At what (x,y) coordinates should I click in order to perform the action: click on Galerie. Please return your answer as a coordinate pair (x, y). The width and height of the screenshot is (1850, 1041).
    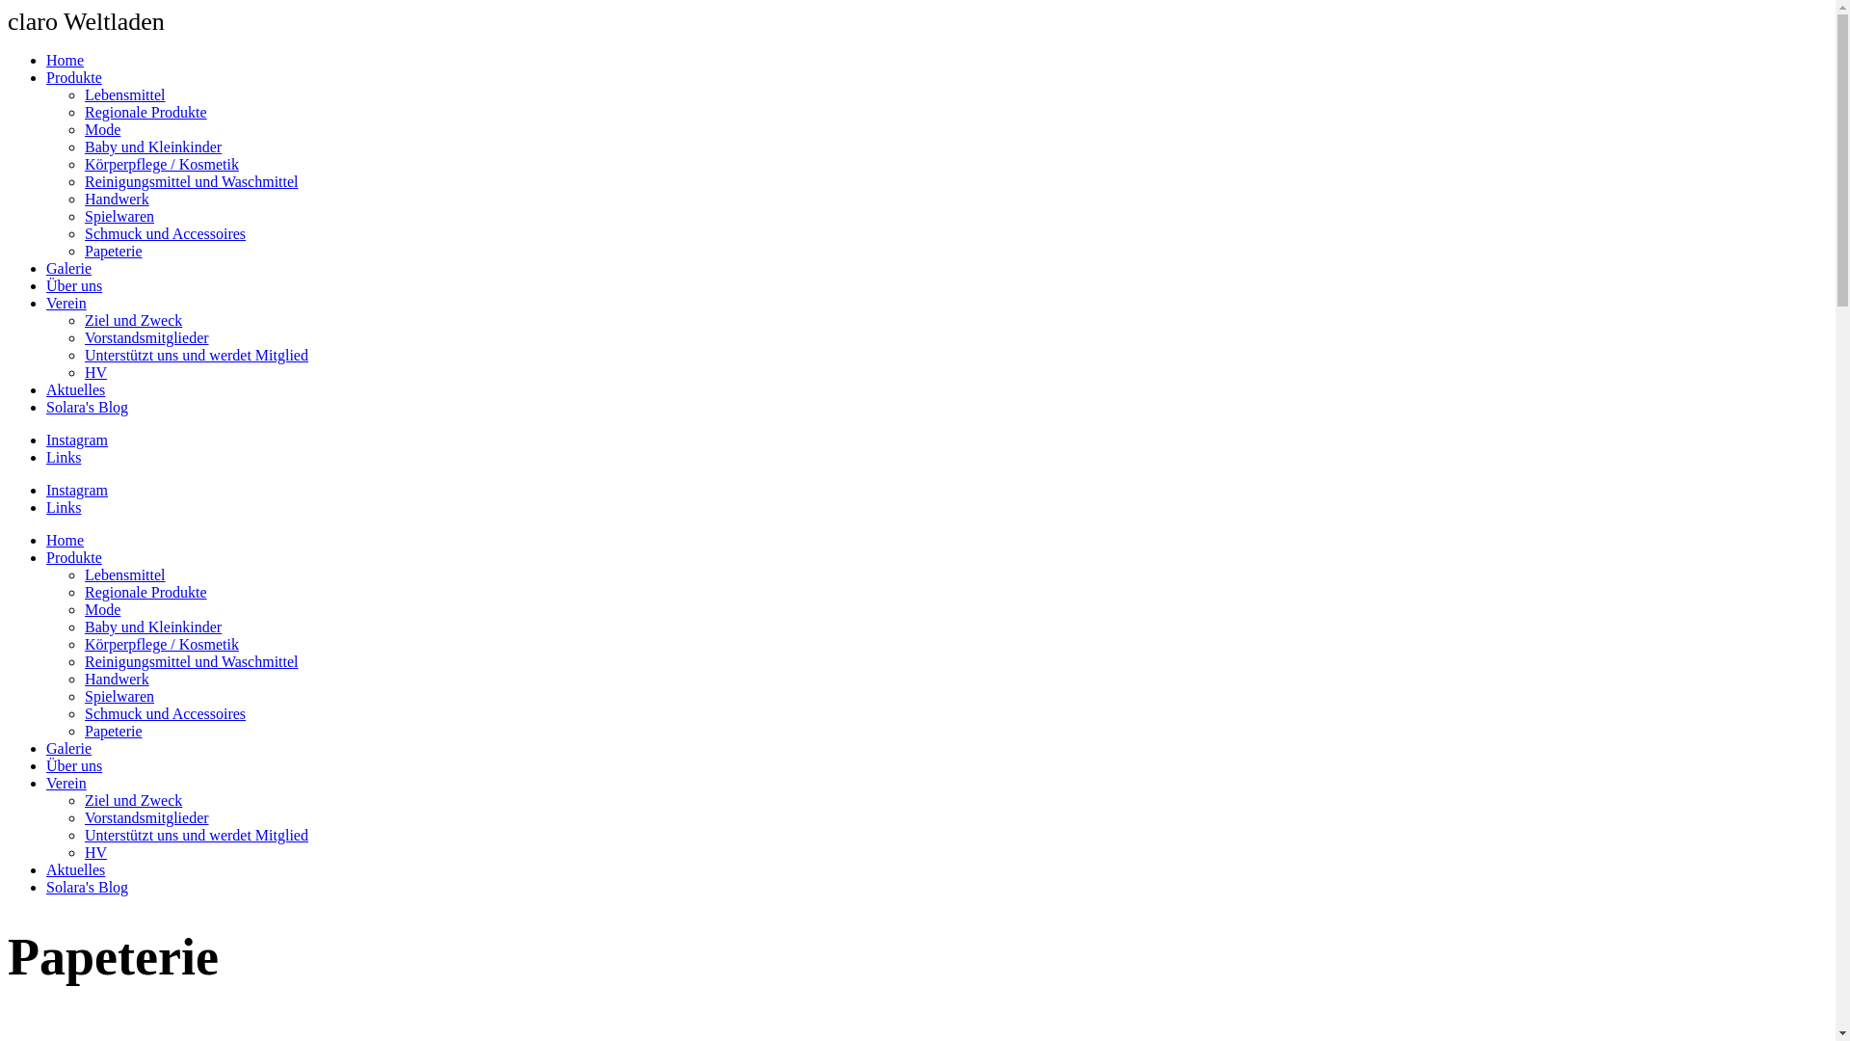
    Looking at the image, I should click on (69, 748).